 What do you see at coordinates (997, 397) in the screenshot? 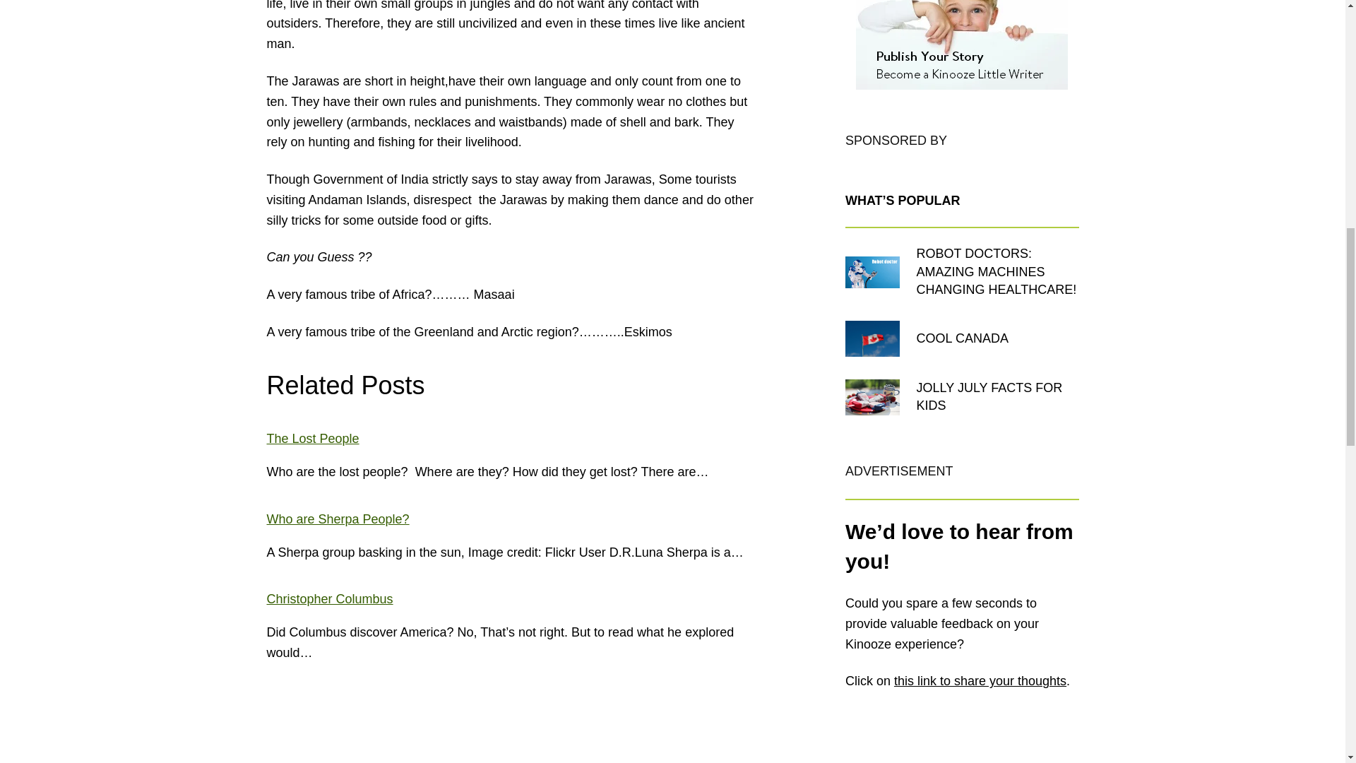
I see `JOLLY JULY FACTS FOR KIDS` at bounding box center [997, 397].